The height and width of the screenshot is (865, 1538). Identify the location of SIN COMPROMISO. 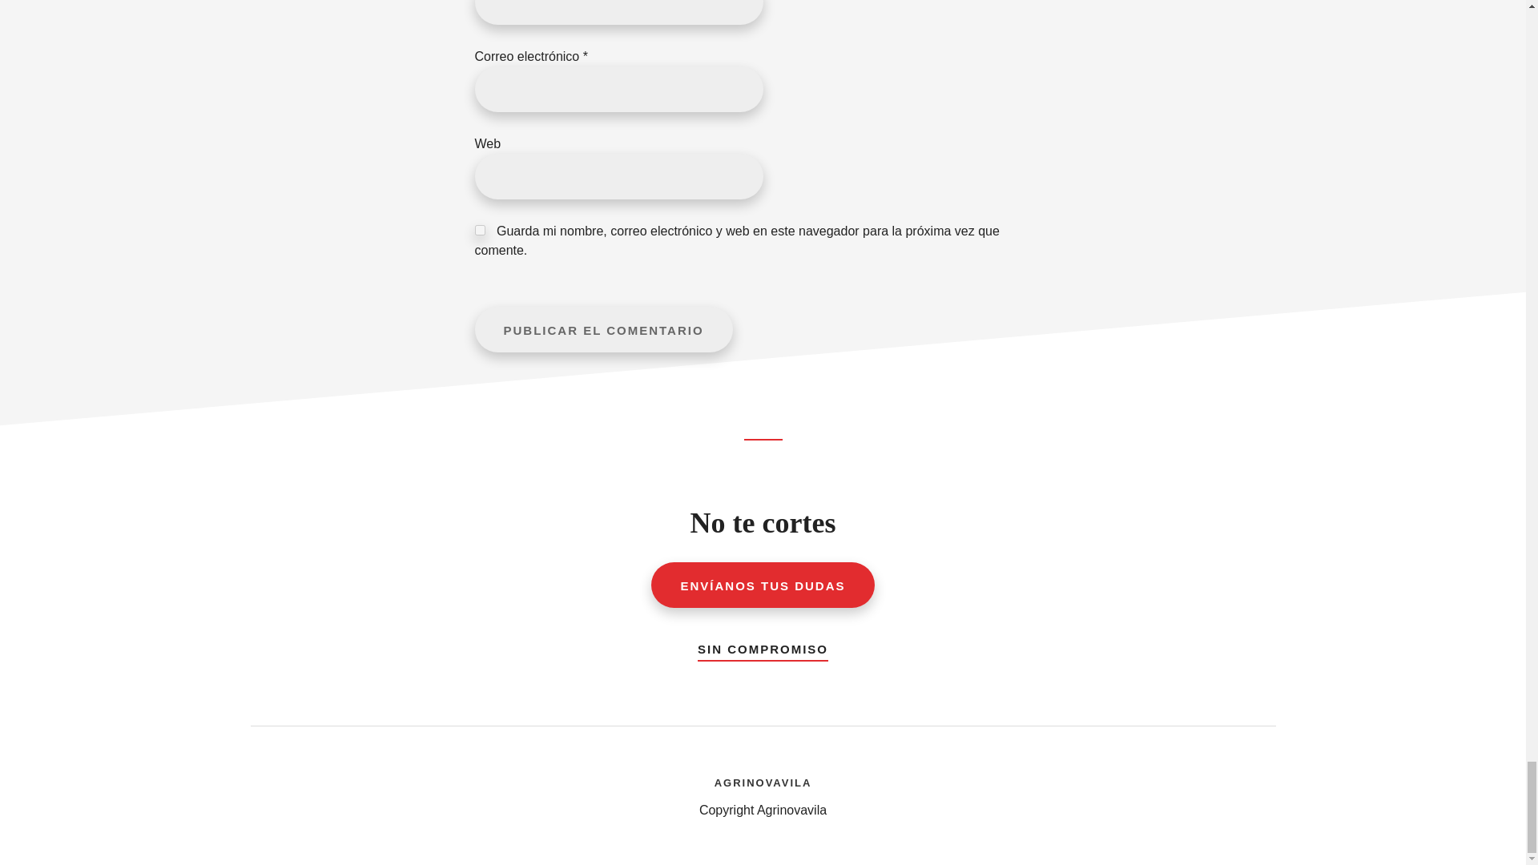
(763, 646).